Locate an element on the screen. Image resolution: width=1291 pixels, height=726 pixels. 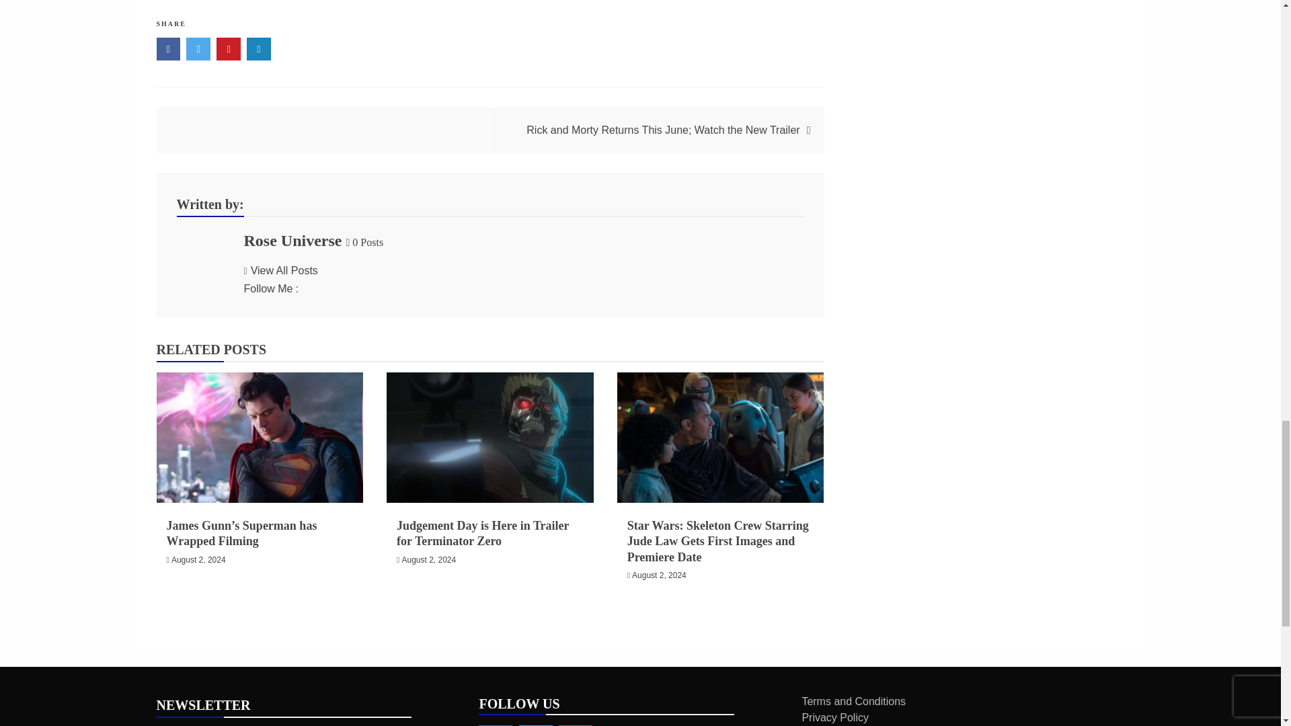
Rose Universe is located at coordinates (292, 241).